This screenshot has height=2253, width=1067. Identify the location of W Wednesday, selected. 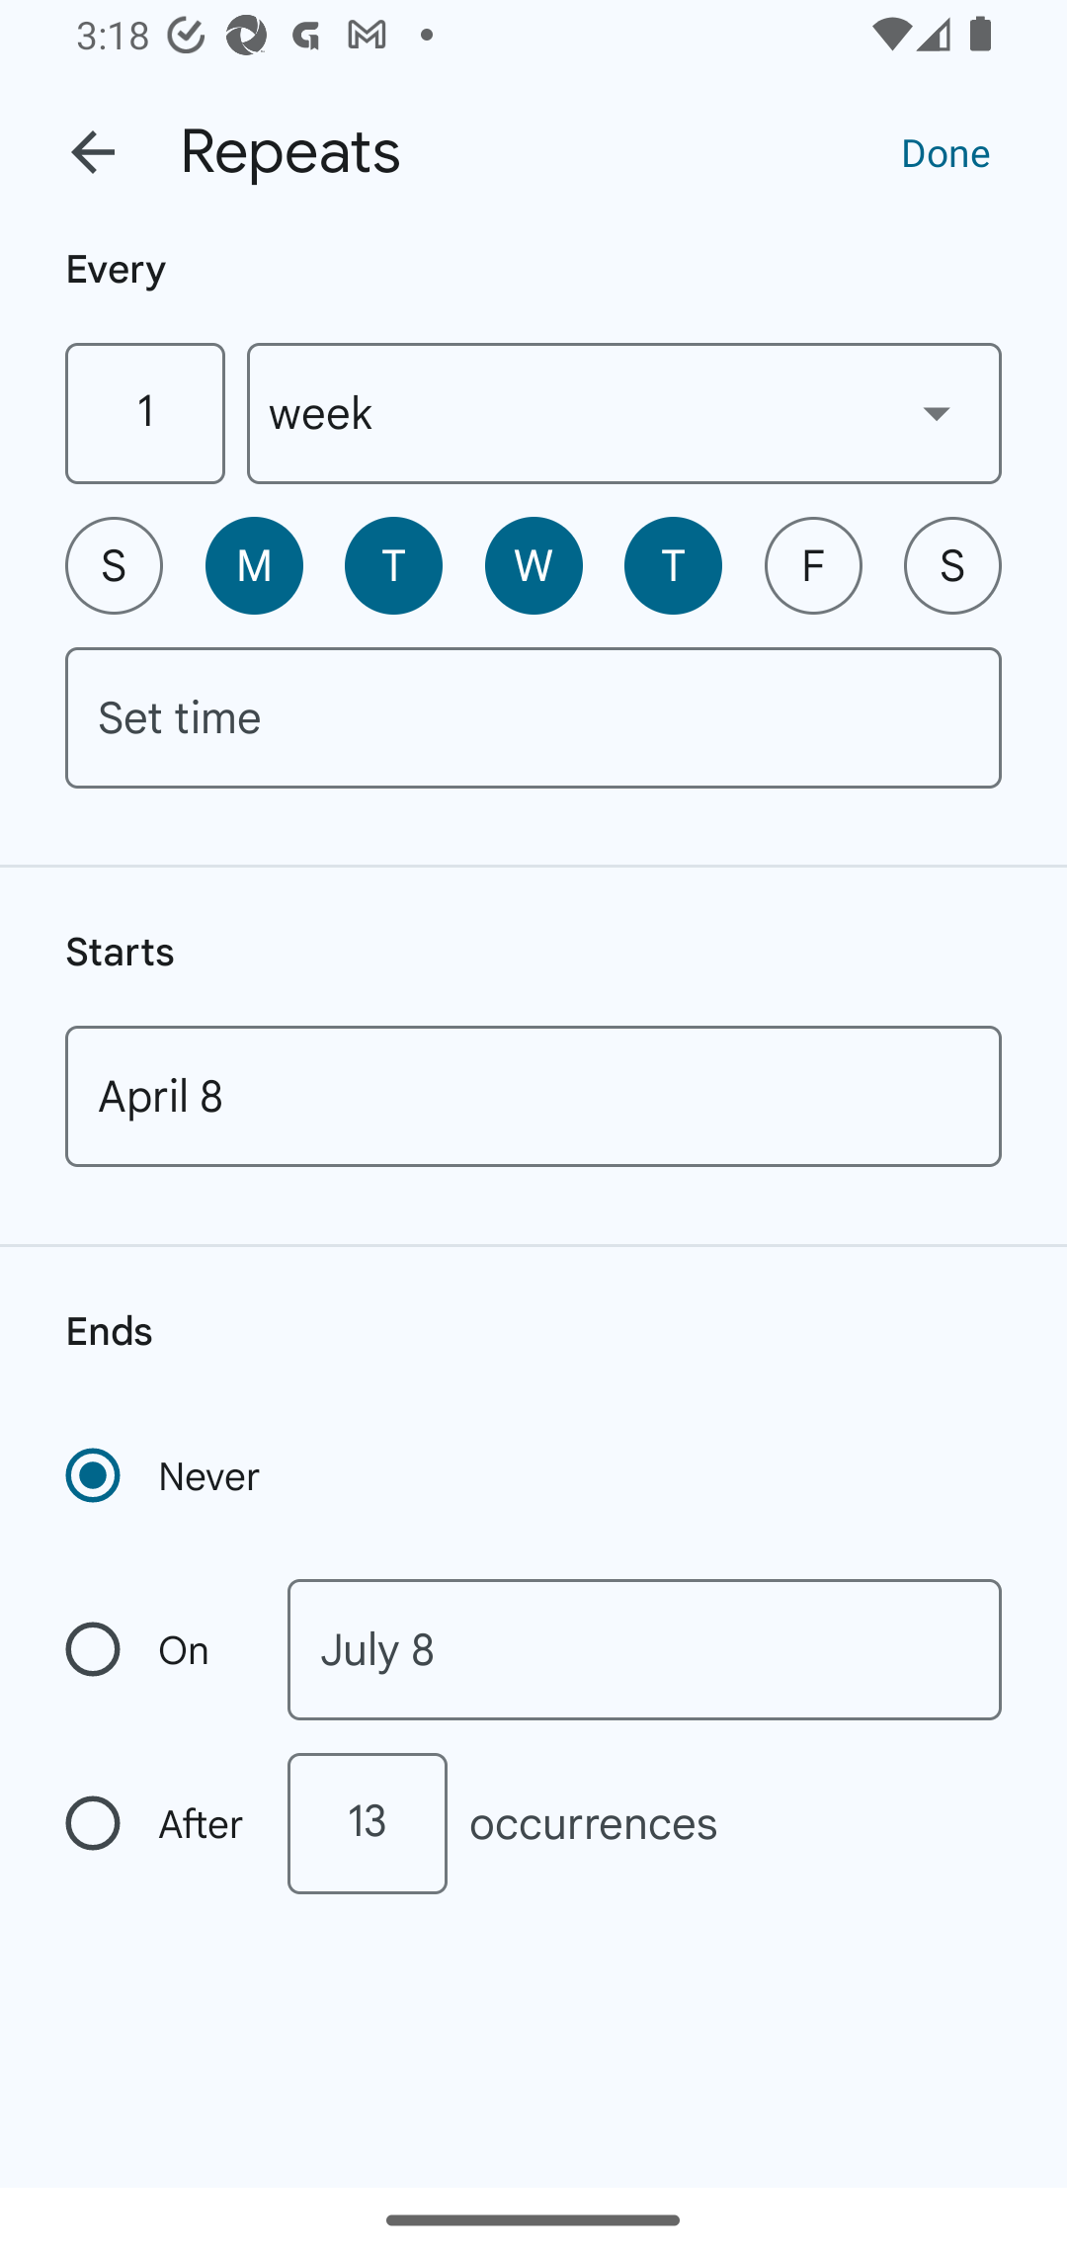
(533, 565).